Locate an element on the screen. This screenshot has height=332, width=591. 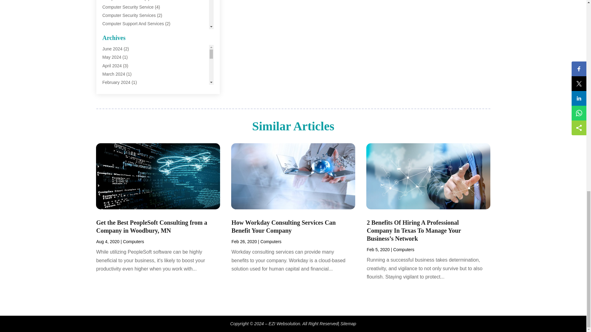
Web Design is located at coordinates (114, 132).